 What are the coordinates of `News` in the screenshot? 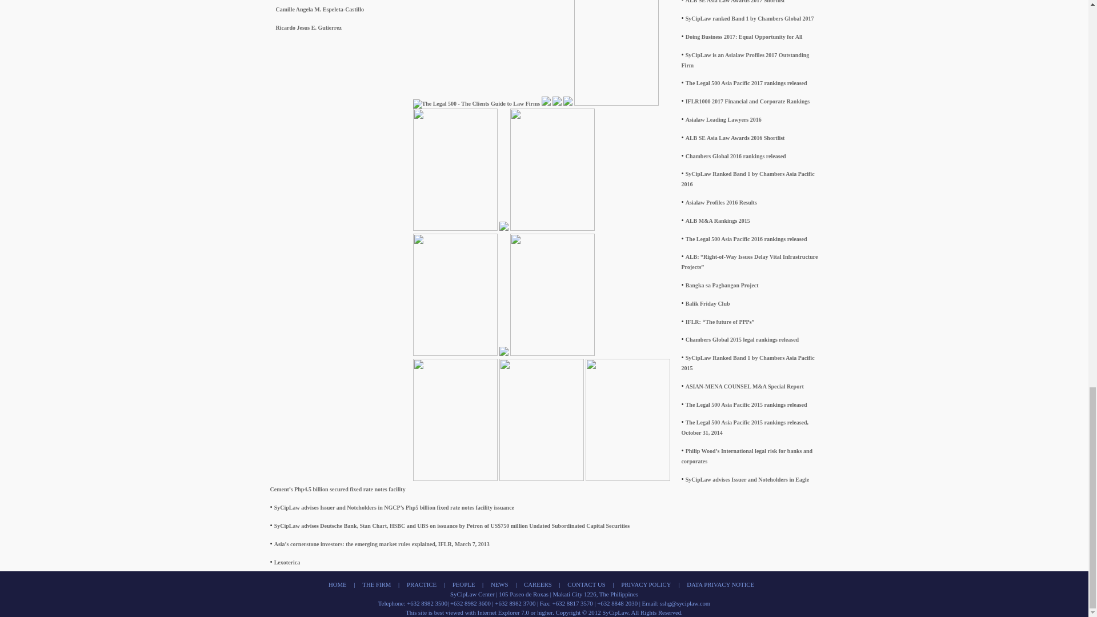 It's located at (538, 584).